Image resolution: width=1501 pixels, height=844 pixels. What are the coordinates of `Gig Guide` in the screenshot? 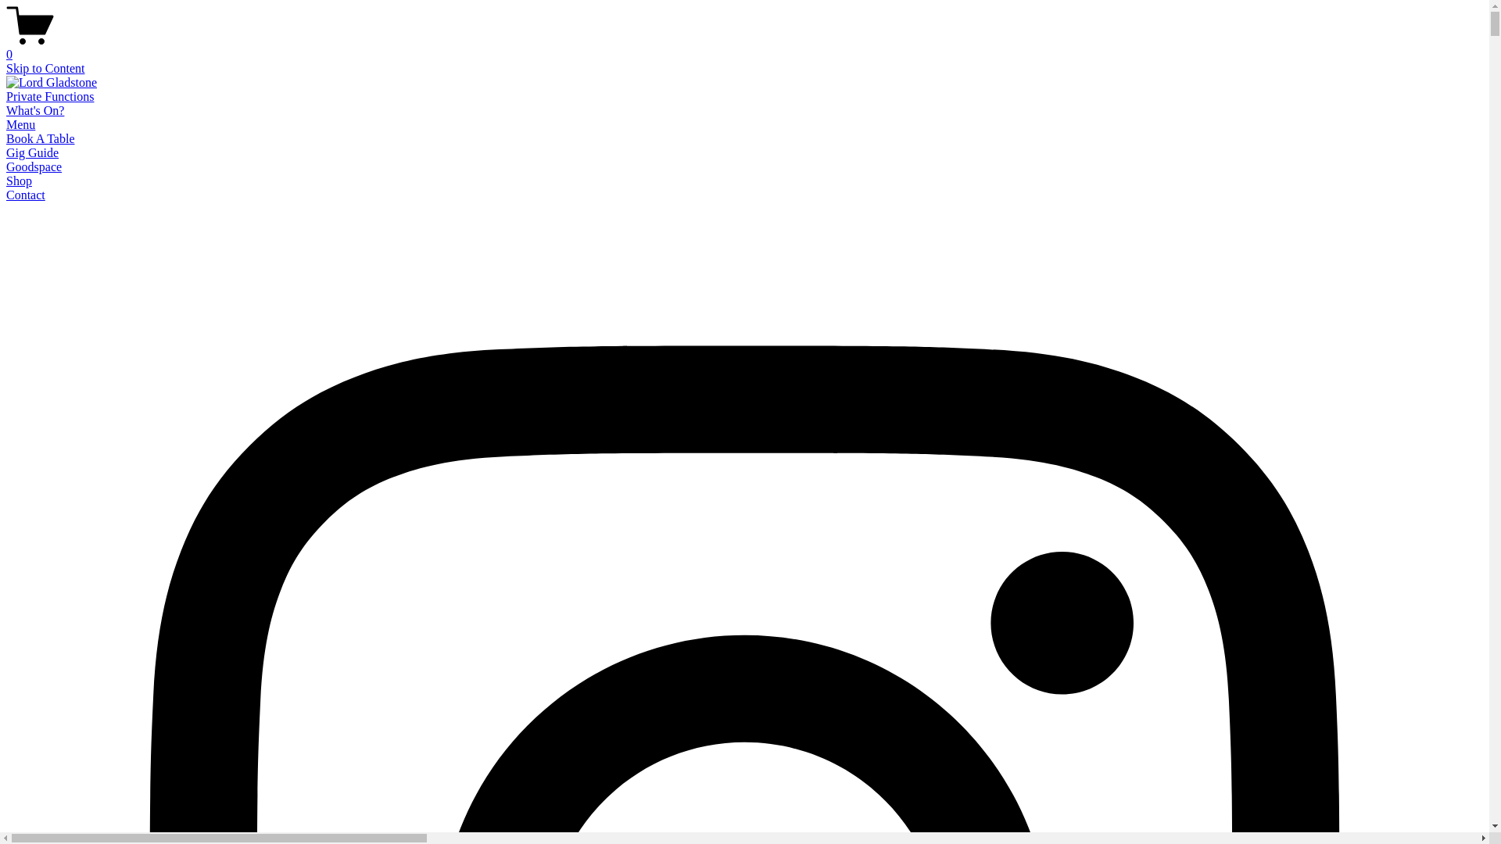 It's located at (33, 152).